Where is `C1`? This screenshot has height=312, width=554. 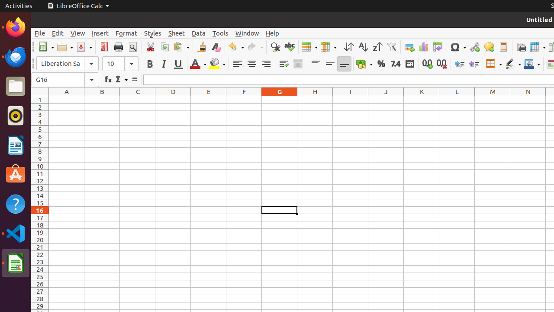 C1 is located at coordinates (138, 100).